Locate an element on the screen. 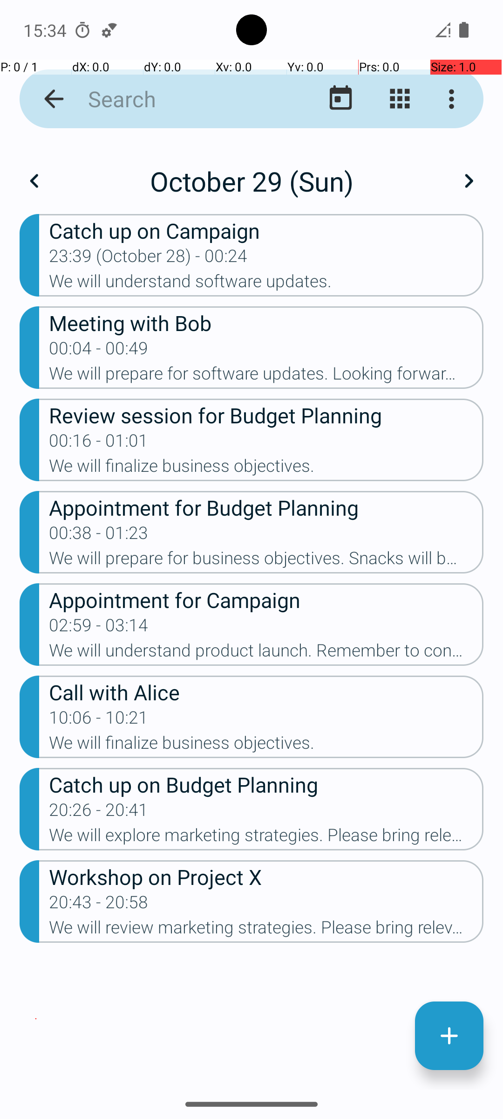  20:43 - 20:58 is located at coordinates (99, 905).